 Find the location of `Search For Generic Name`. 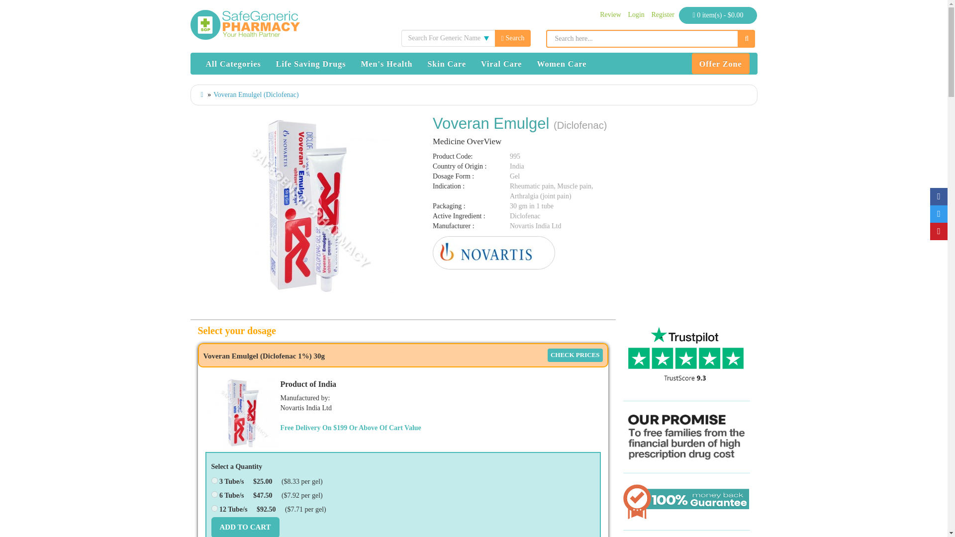

Search For Generic Name is located at coordinates (448, 38).